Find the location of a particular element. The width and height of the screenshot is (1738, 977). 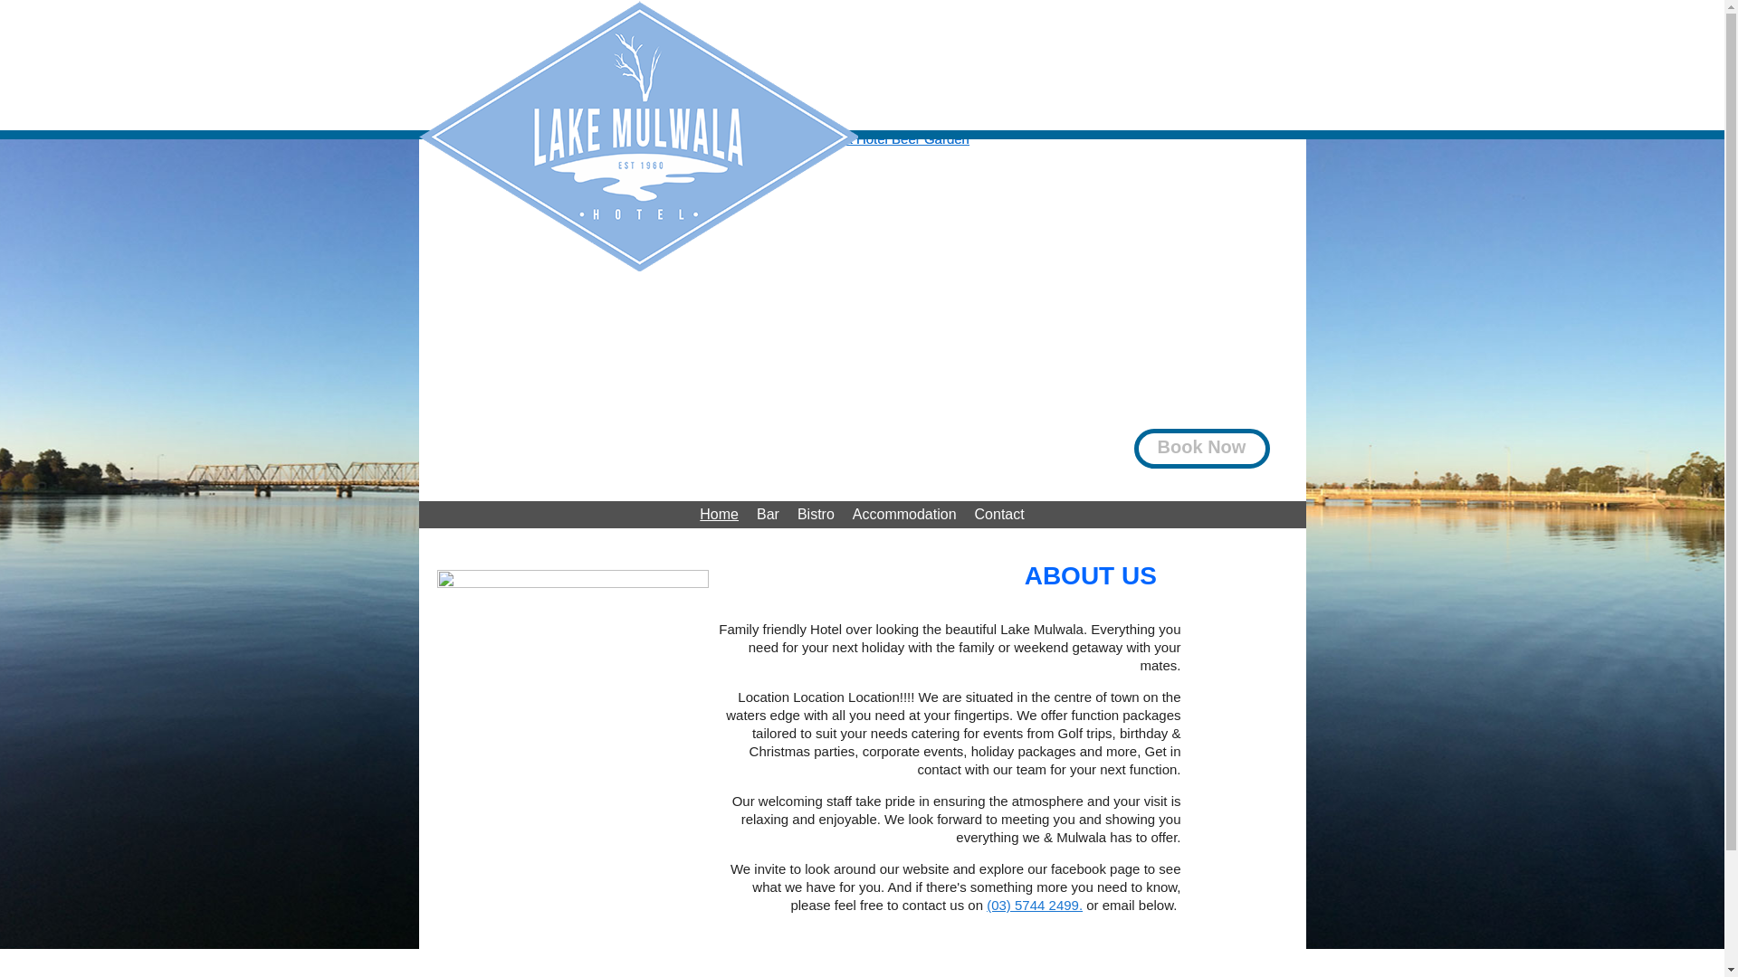

Contact is located at coordinates (999, 514).